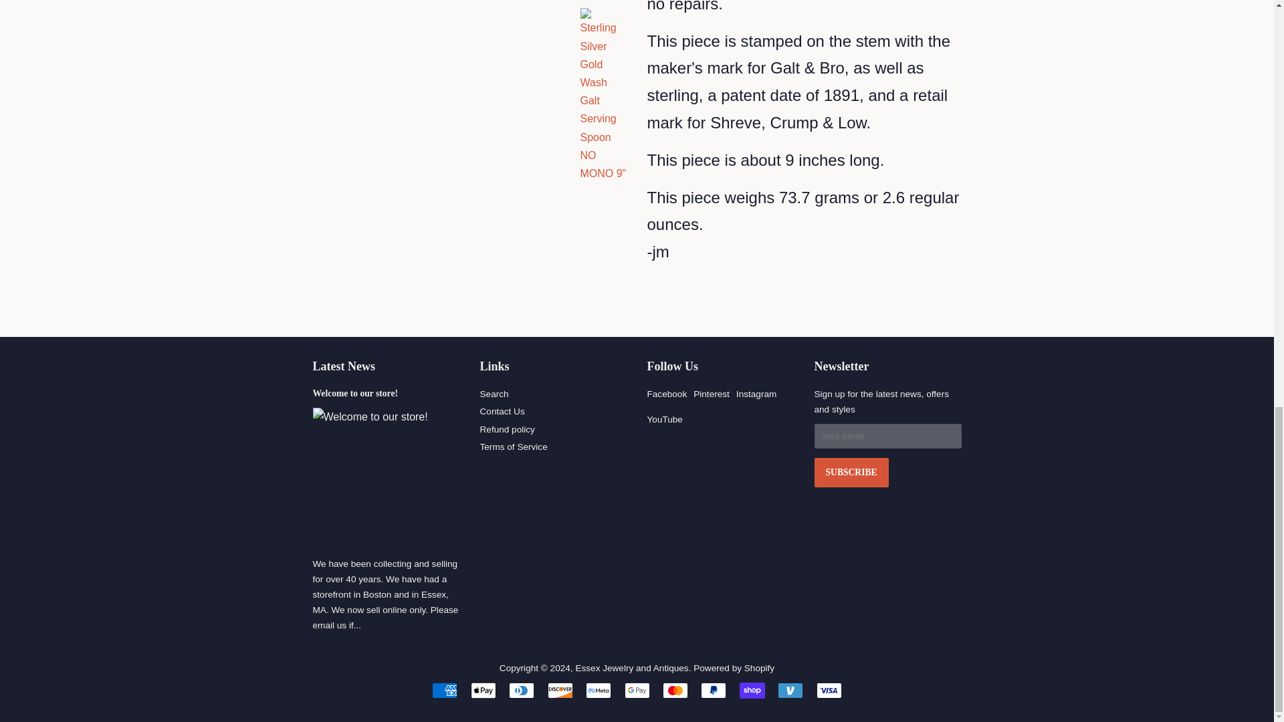 Image resolution: width=1284 pixels, height=722 pixels. I want to click on Discover, so click(560, 690).